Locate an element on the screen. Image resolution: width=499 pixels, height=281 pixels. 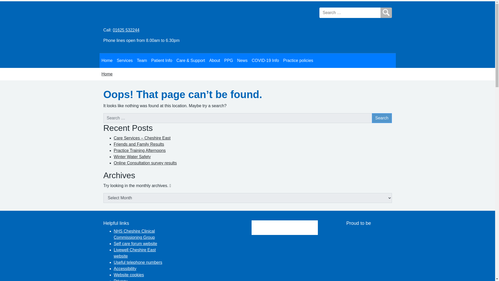
News is located at coordinates (242, 60).